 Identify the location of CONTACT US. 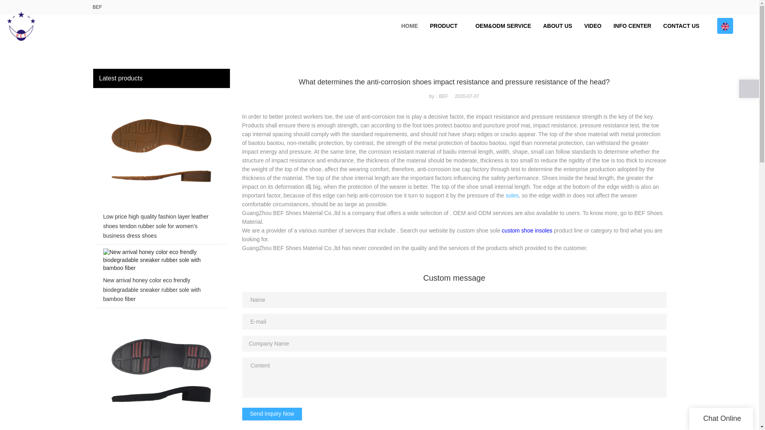
(681, 26).